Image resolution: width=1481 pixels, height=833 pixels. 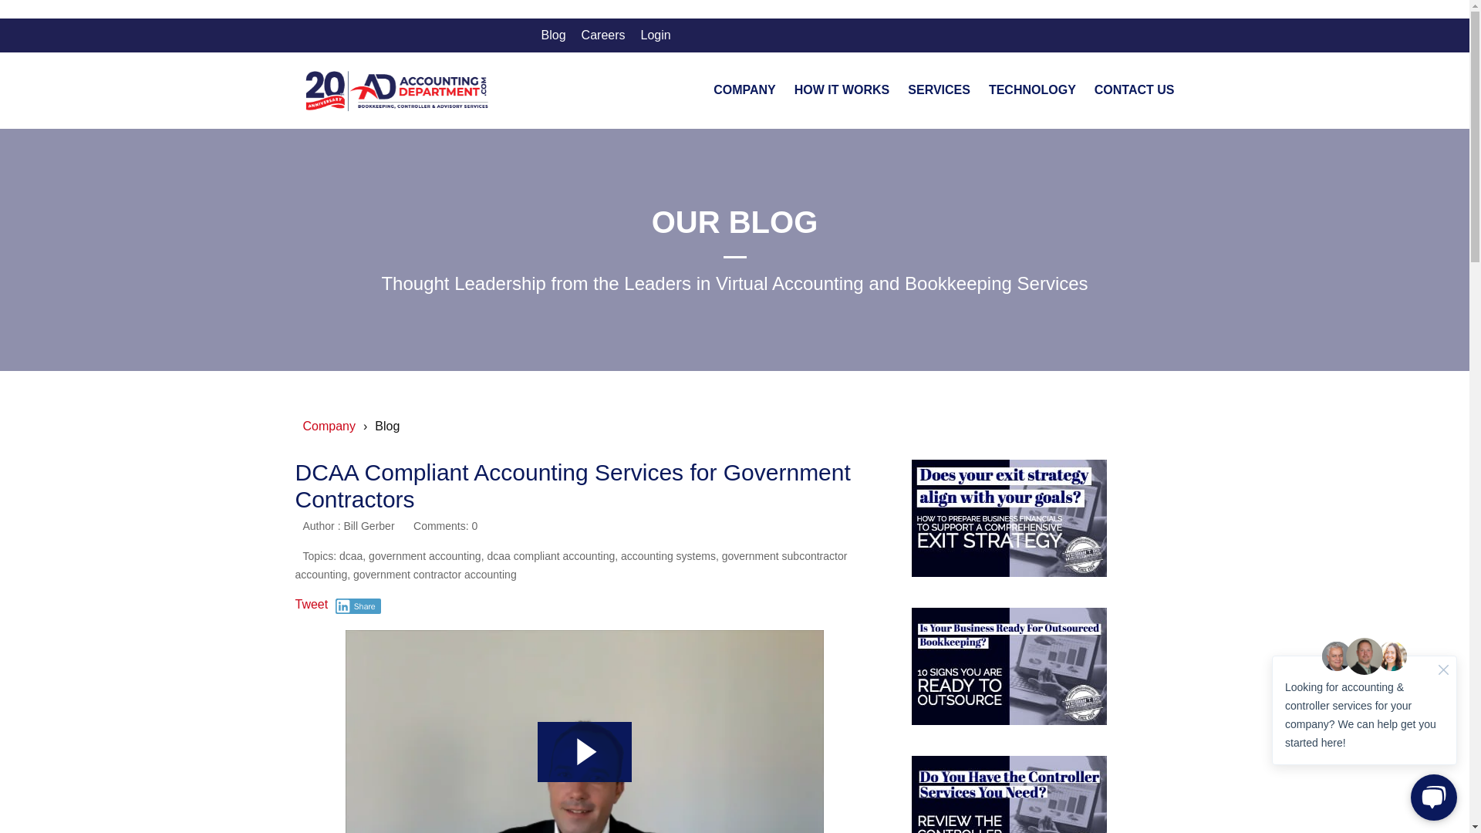 I want to click on web-20th-adc-logo, so click(x=396, y=91).